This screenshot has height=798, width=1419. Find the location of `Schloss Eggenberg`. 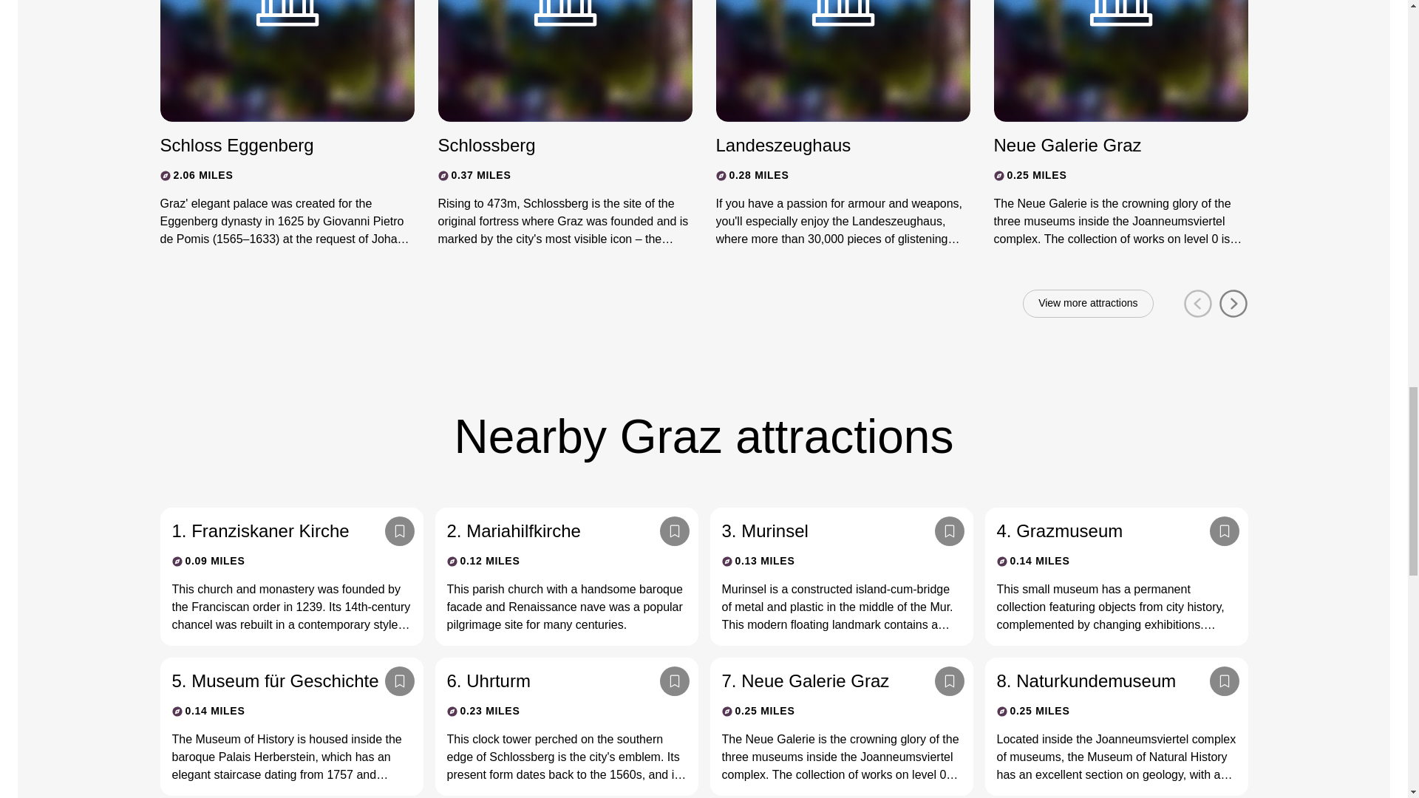

Schloss Eggenberg is located at coordinates (273, 145).